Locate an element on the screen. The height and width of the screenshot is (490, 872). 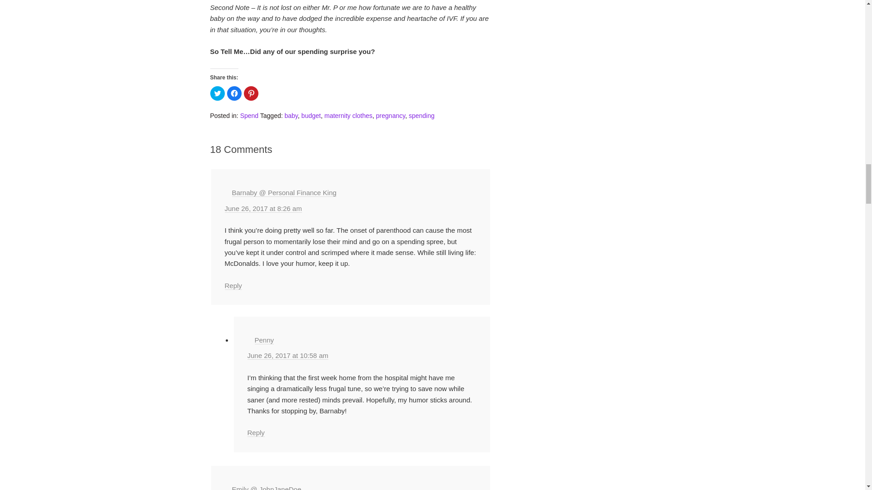
Penny is located at coordinates (264, 340).